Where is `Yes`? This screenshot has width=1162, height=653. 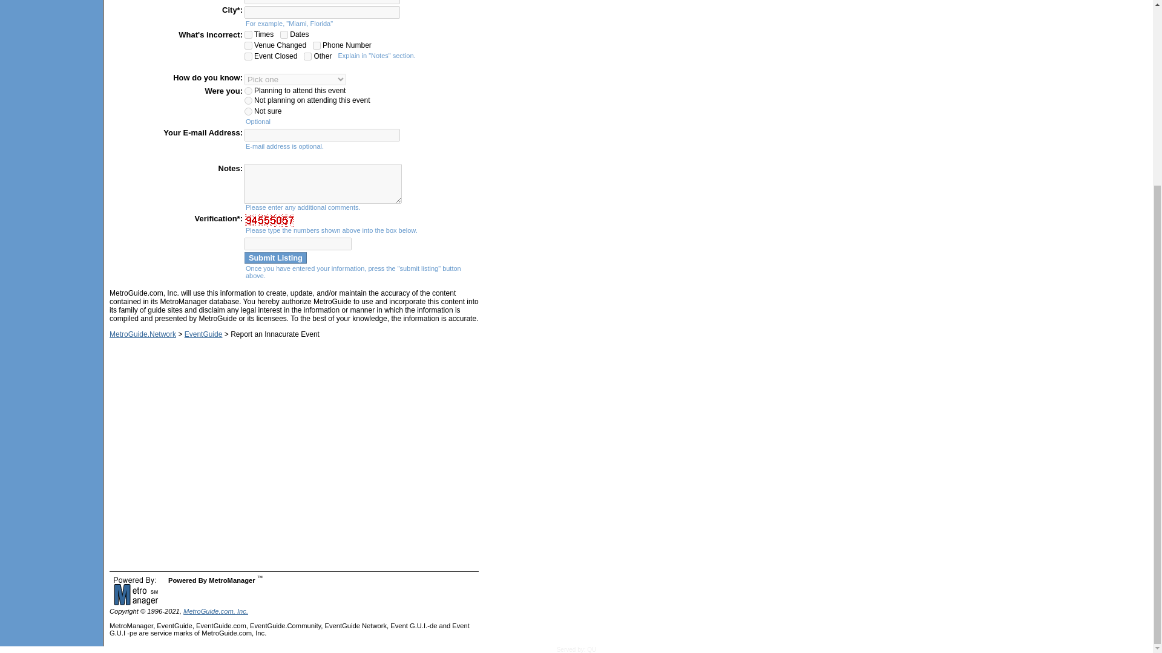 Yes is located at coordinates (284, 34).